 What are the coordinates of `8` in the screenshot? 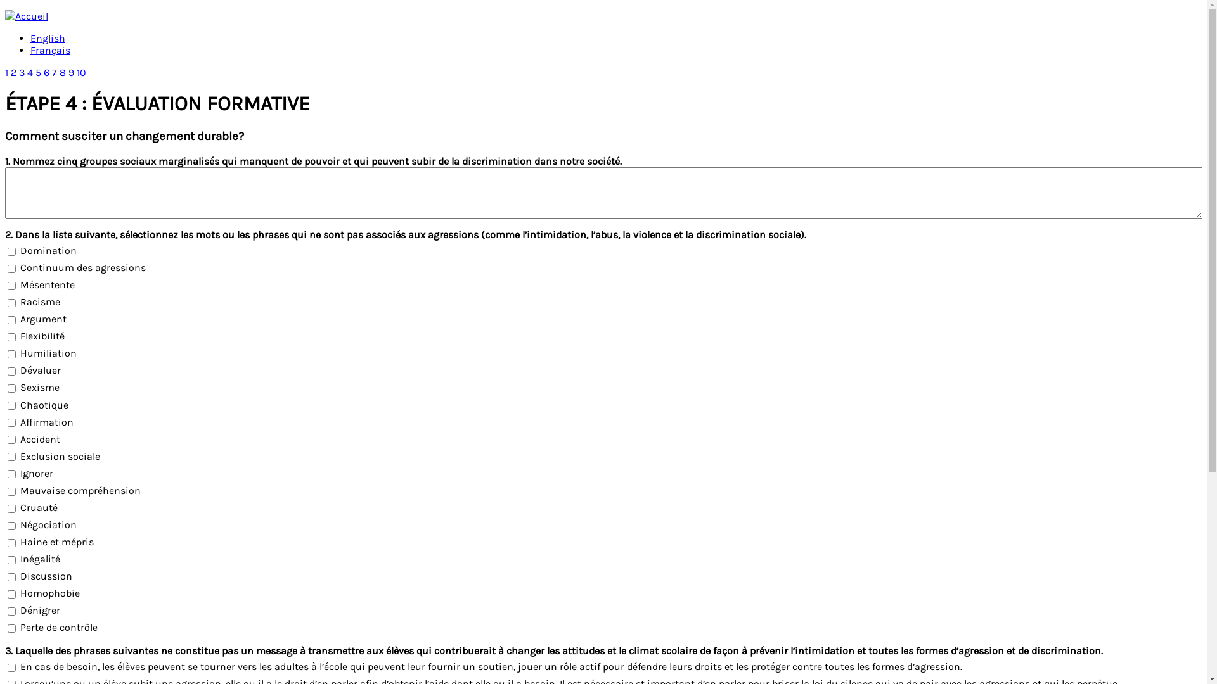 It's located at (63, 72).